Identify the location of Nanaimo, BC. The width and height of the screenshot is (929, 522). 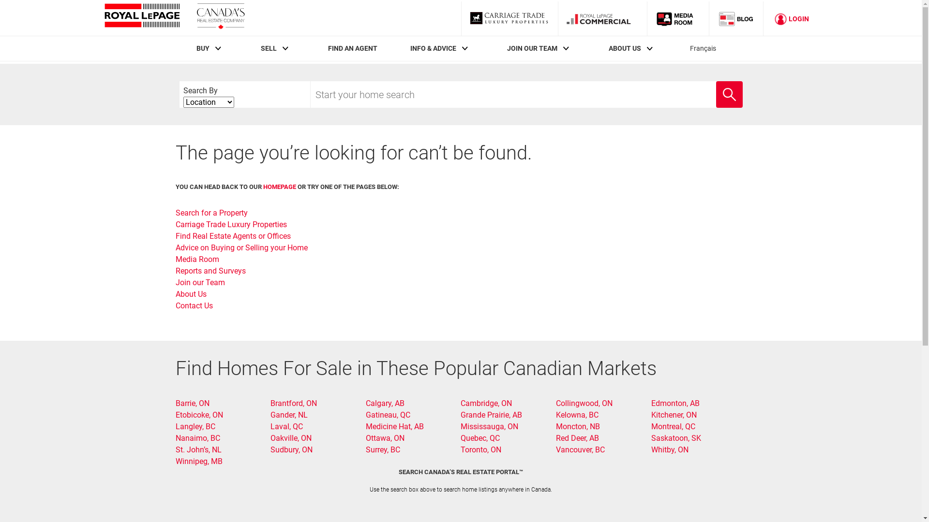
(197, 438).